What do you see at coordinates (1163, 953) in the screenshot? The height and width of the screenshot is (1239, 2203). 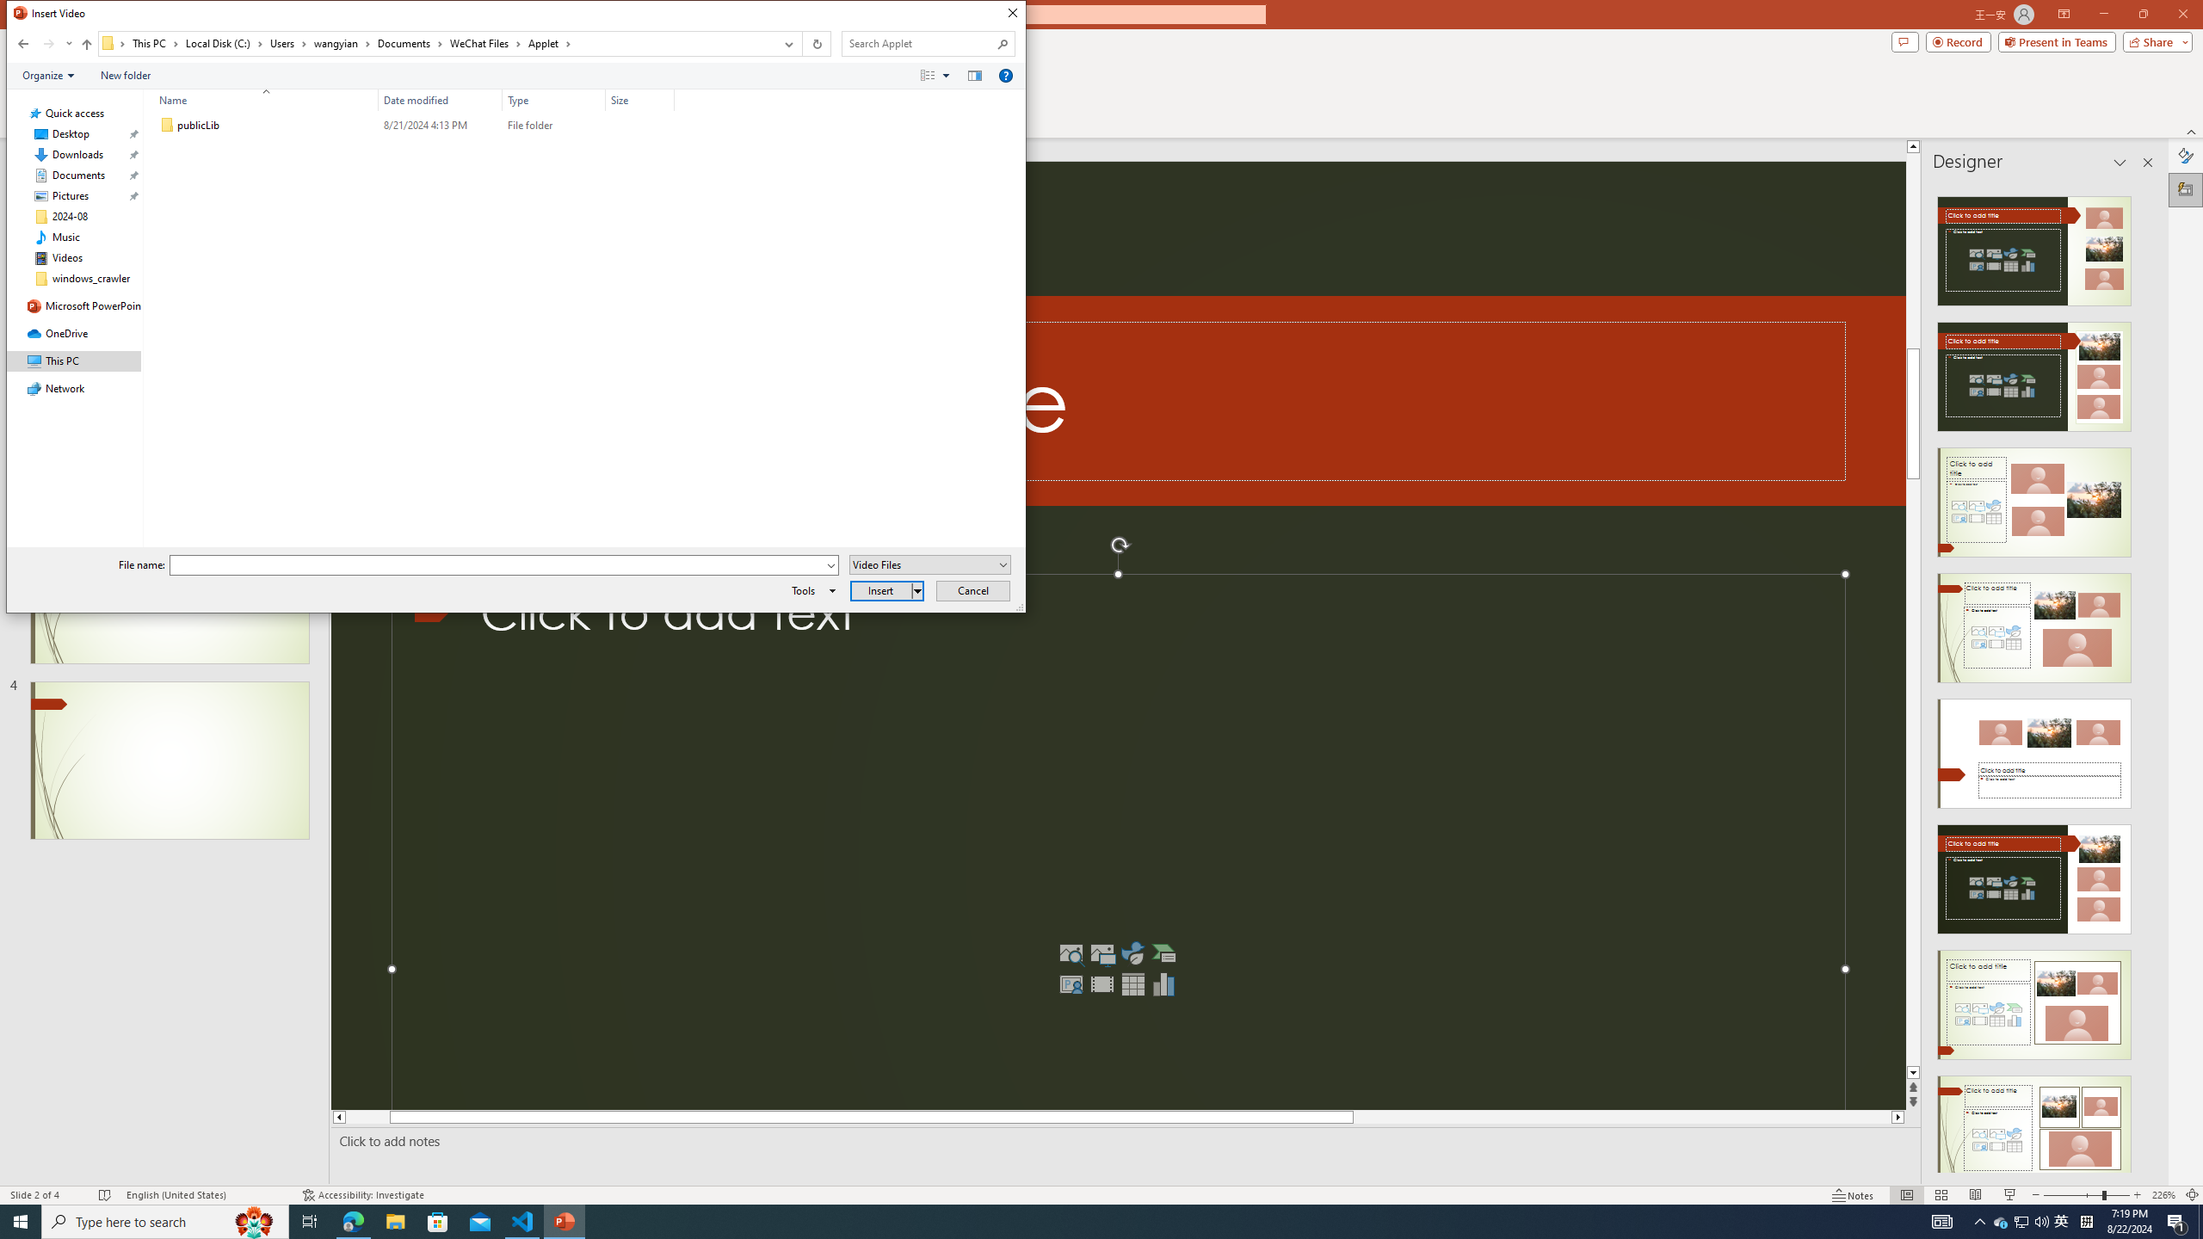 I see `Insert a SmartArt Graphic` at bounding box center [1163, 953].